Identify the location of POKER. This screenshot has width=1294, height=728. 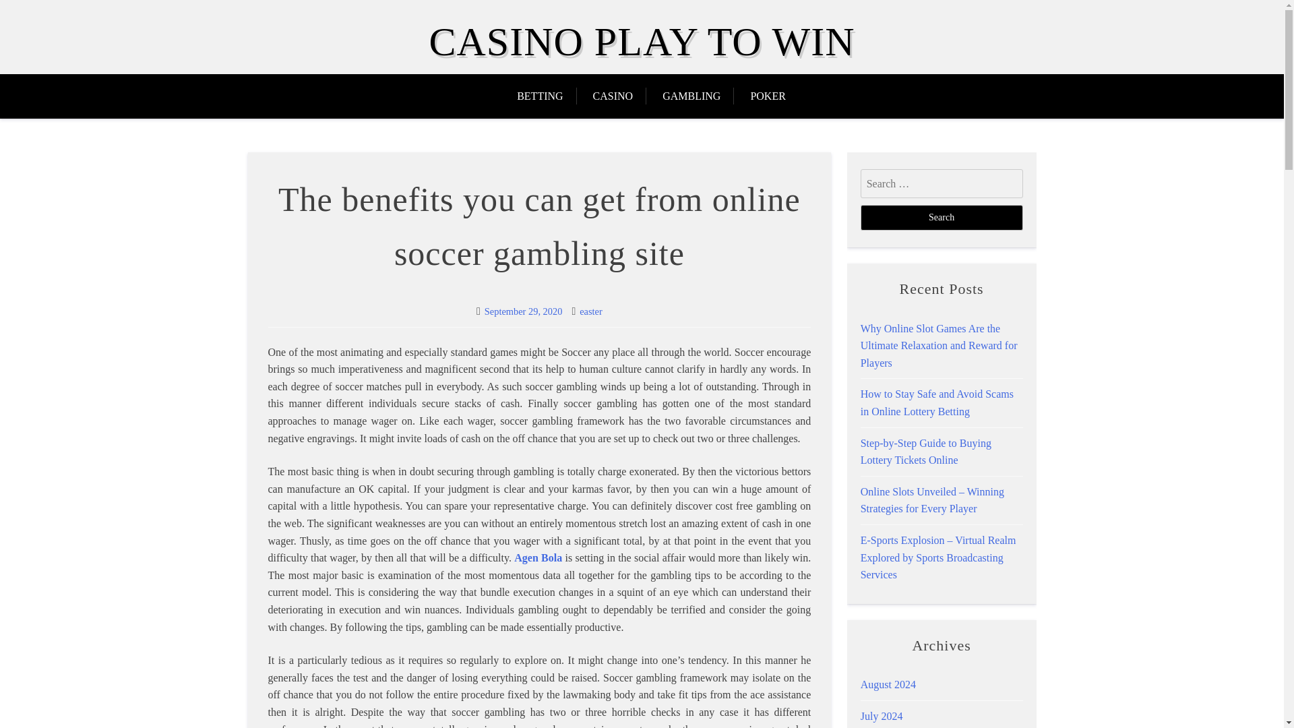
(767, 96).